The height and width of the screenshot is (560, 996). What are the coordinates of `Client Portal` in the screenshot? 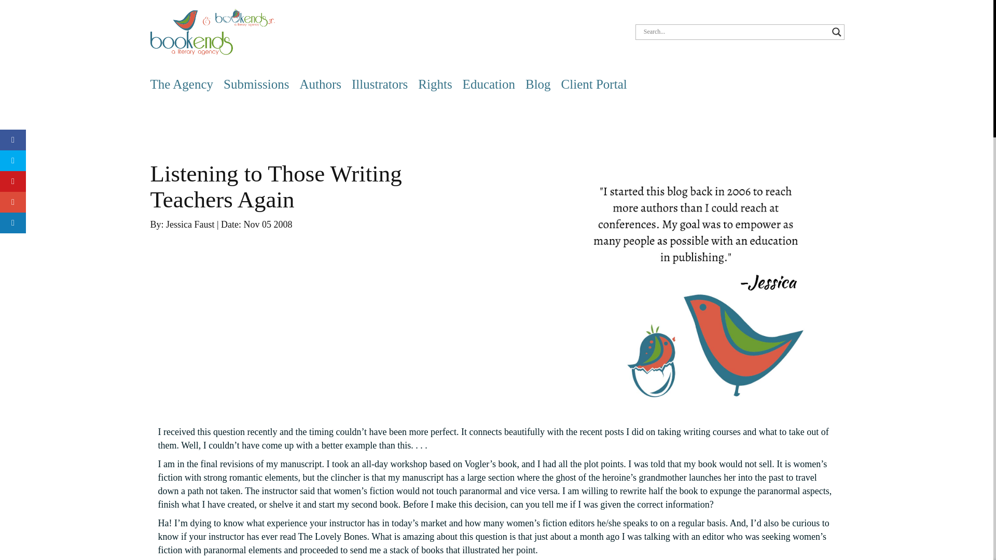 It's located at (594, 84).